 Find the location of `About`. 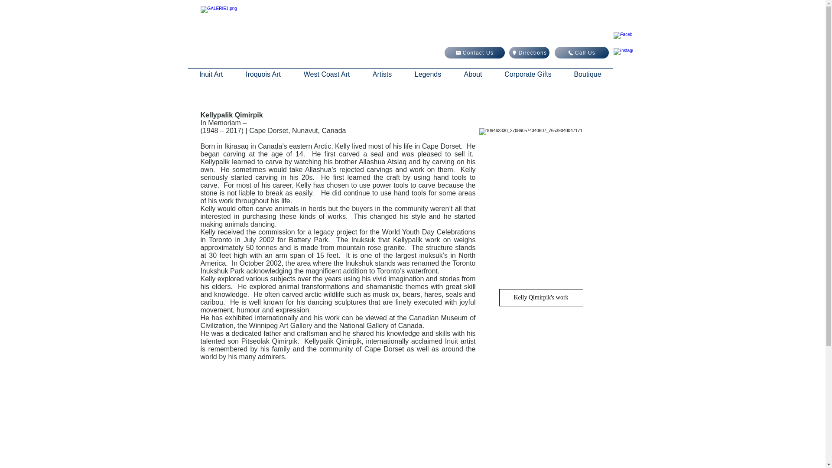

About is located at coordinates (473, 74).